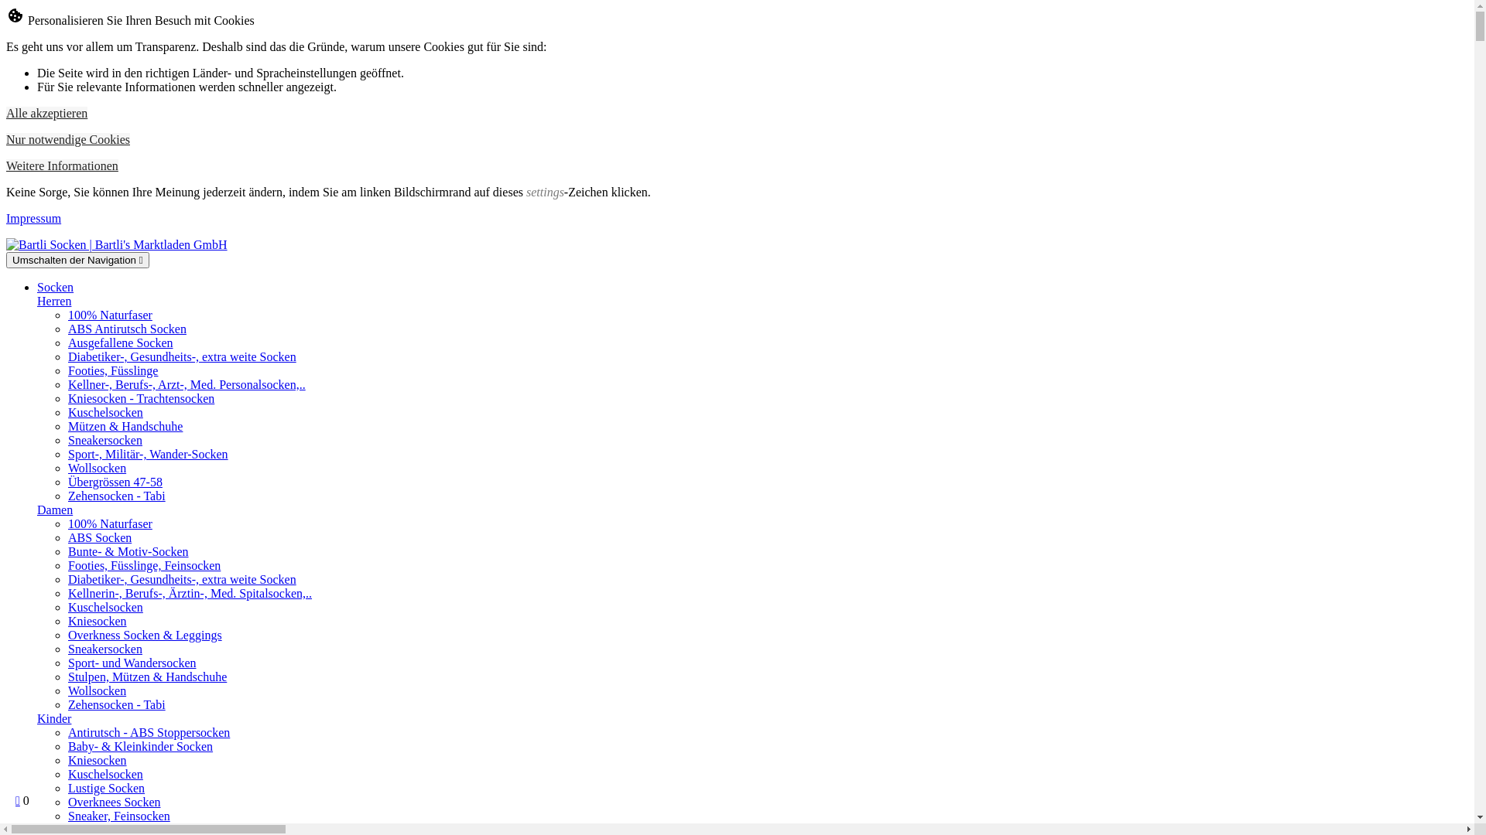 Image resolution: width=1486 pixels, height=835 pixels. Describe the element at coordinates (46, 113) in the screenshot. I see `Alle akzeptieren` at that location.